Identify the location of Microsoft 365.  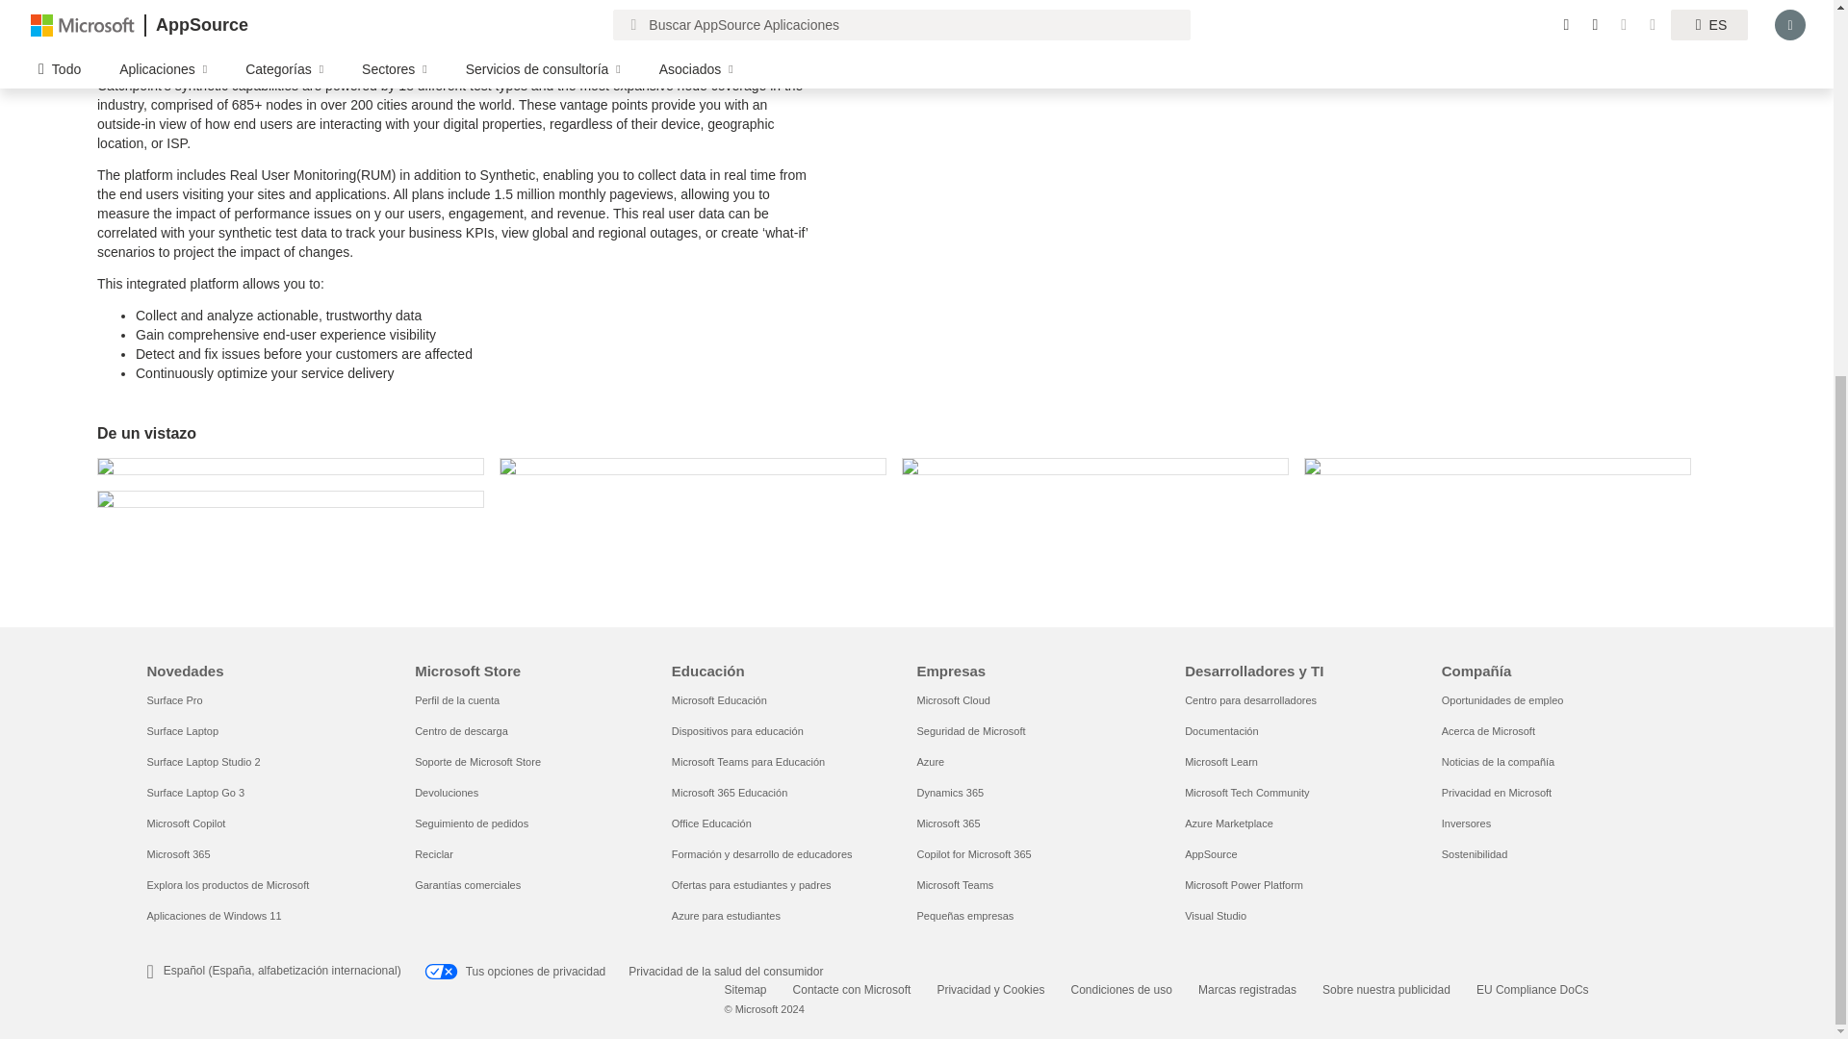
(177, 854).